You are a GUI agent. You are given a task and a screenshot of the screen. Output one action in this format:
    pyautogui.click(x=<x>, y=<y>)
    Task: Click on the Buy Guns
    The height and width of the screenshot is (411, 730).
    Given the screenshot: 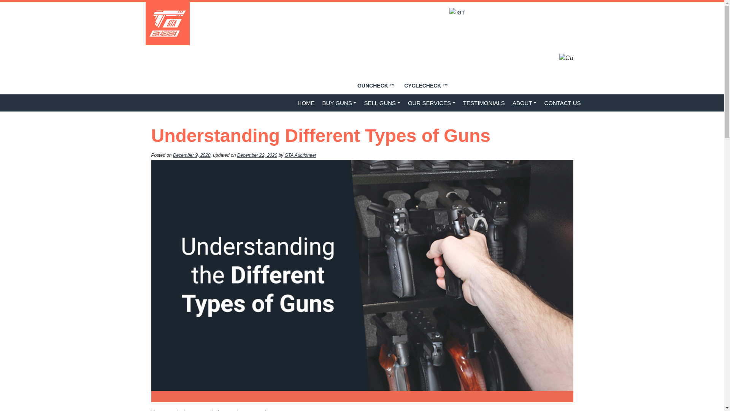 What is the action you would take?
    pyautogui.click(x=339, y=103)
    